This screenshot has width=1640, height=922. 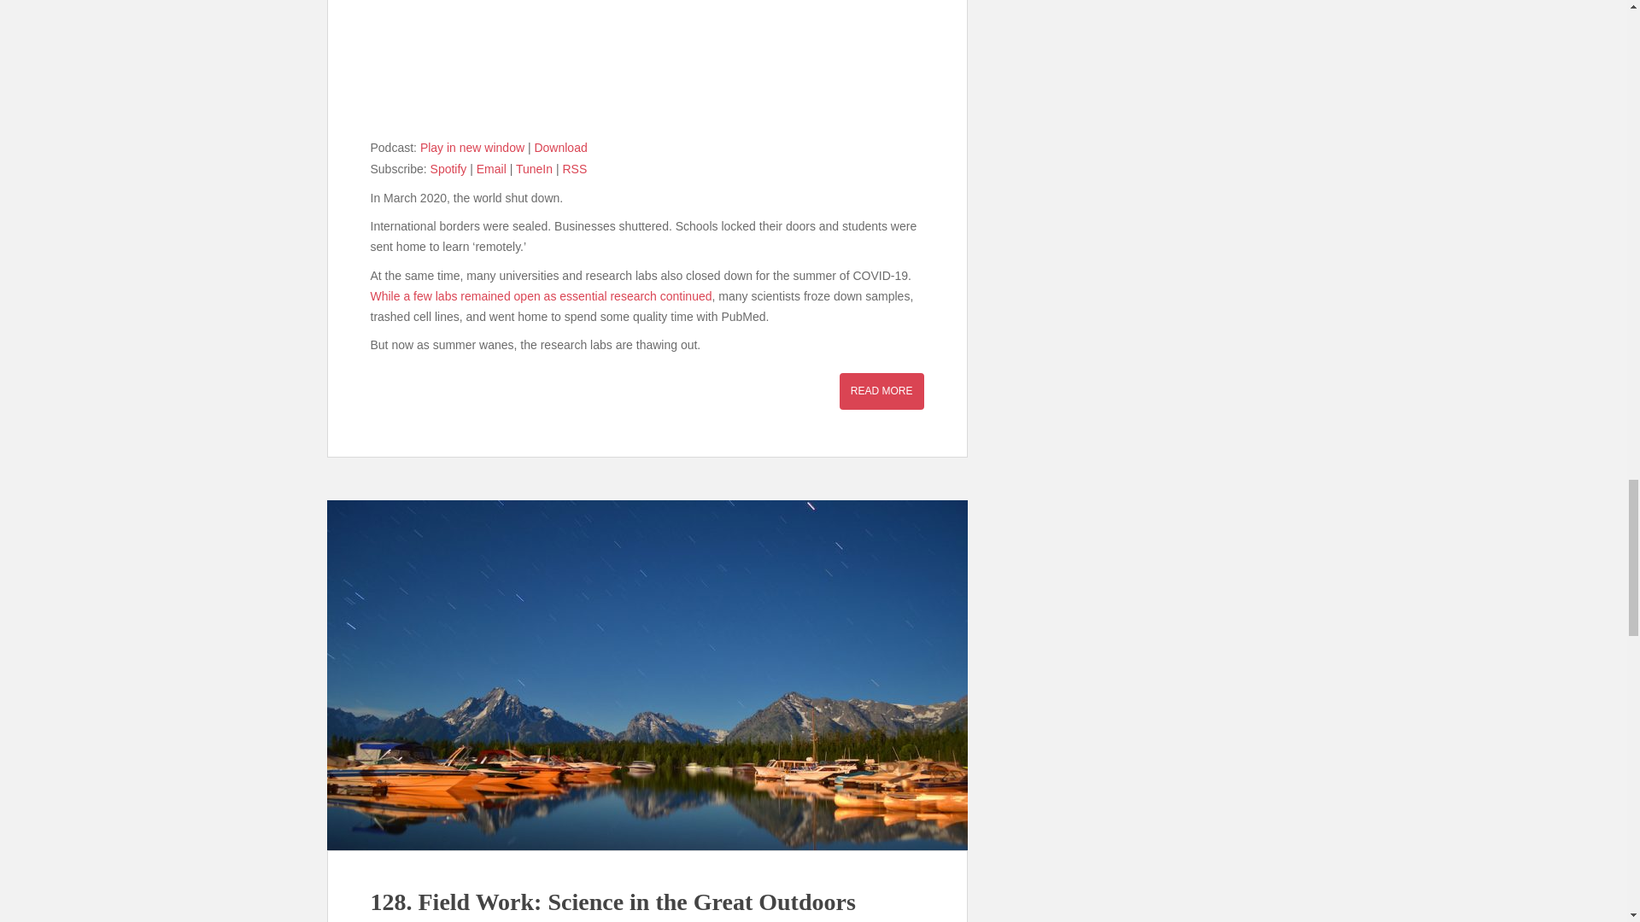 What do you see at coordinates (560, 148) in the screenshot?
I see `Download` at bounding box center [560, 148].